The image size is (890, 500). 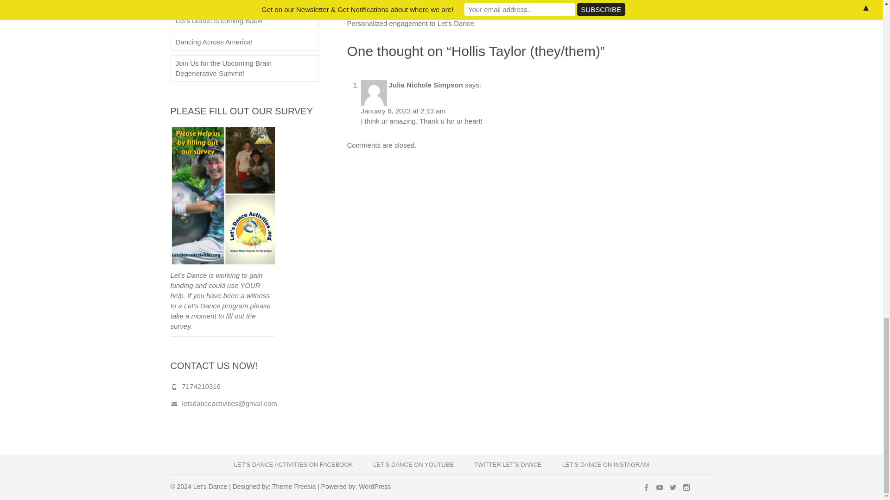 What do you see at coordinates (294, 487) in the screenshot?
I see `Themefreesia` at bounding box center [294, 487].